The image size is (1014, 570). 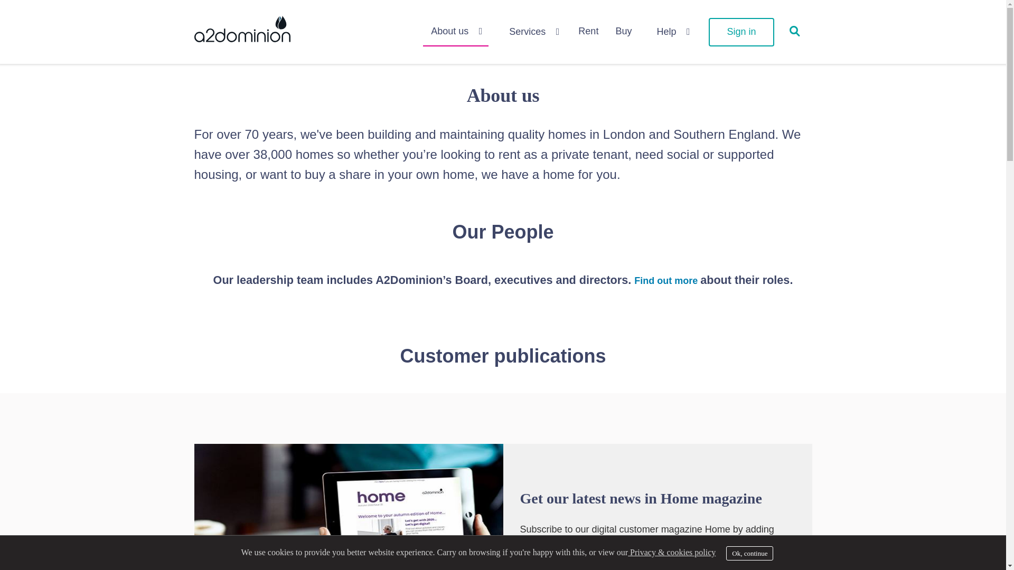 I want to click on Sign in, so click(x=741, y=32).